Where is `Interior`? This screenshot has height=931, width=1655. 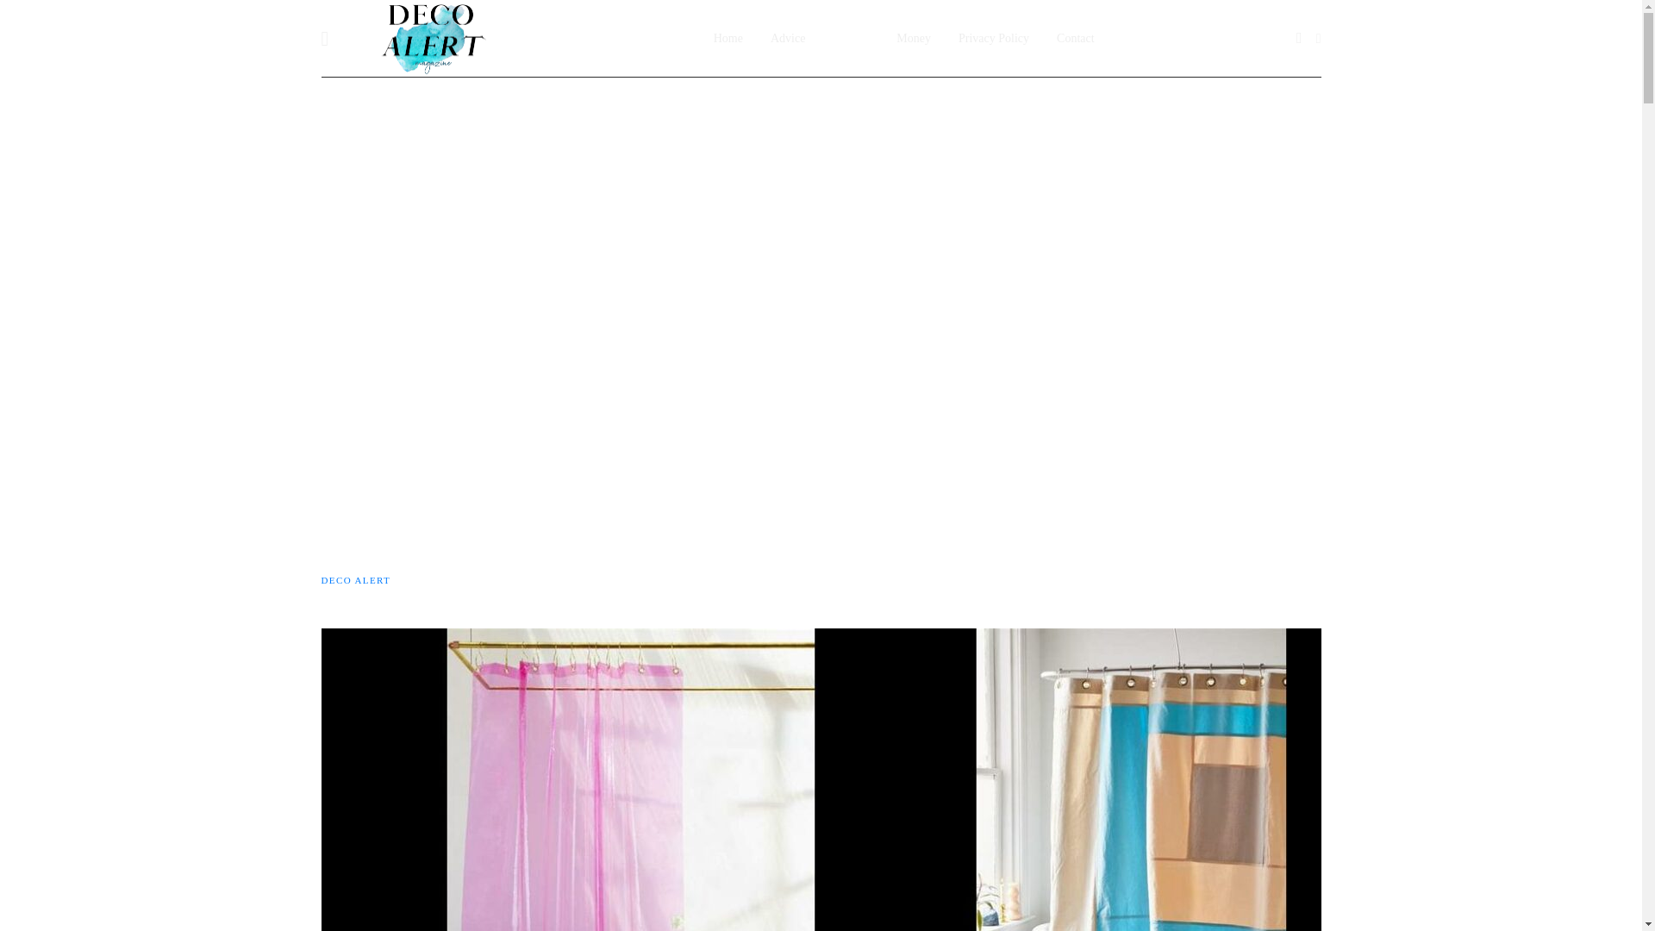
Interior is located at coordinates (850, 38).